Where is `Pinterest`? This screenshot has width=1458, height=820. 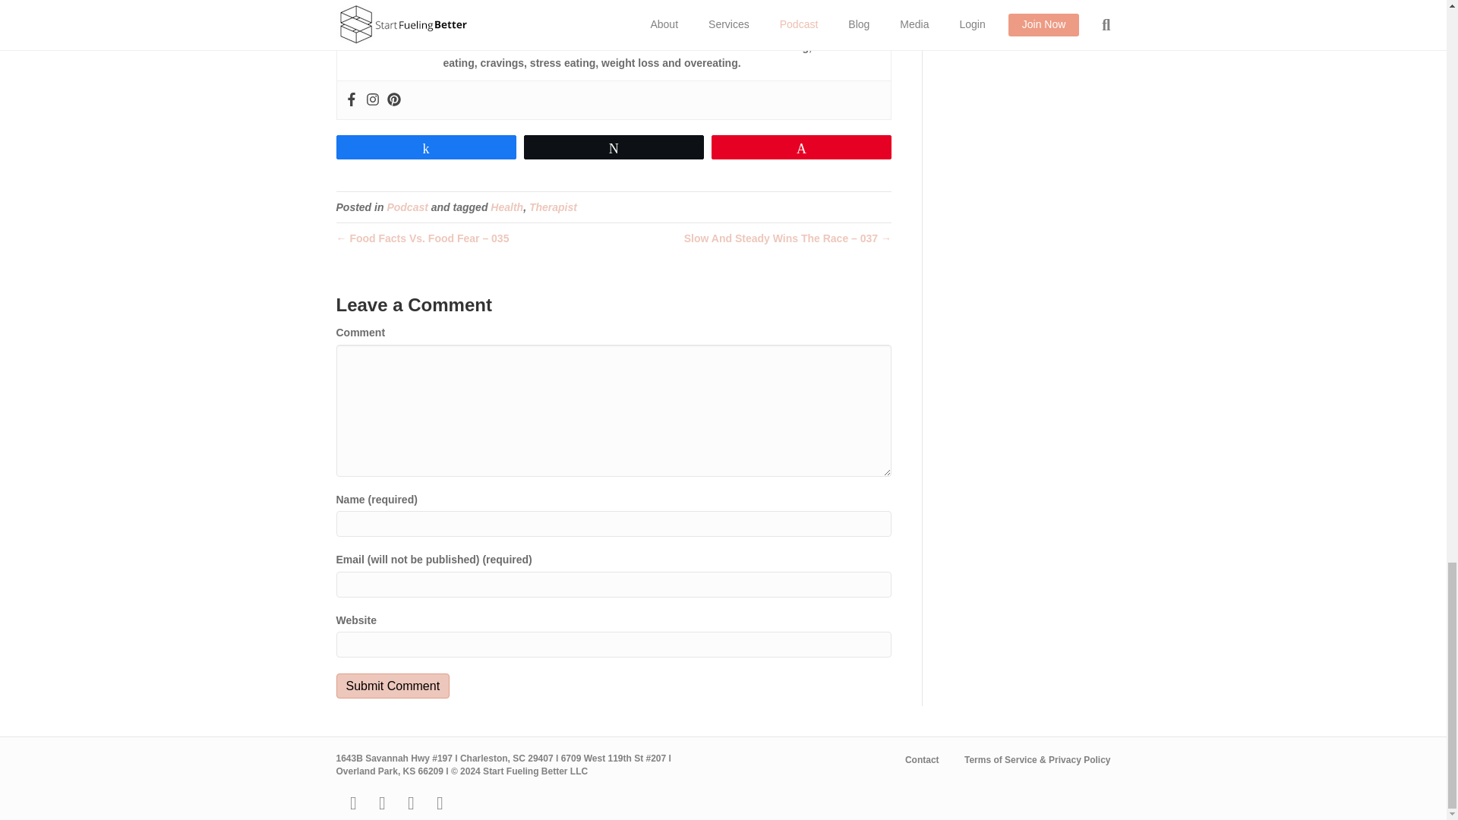
Pinterest is located at coordinates (394, 100).